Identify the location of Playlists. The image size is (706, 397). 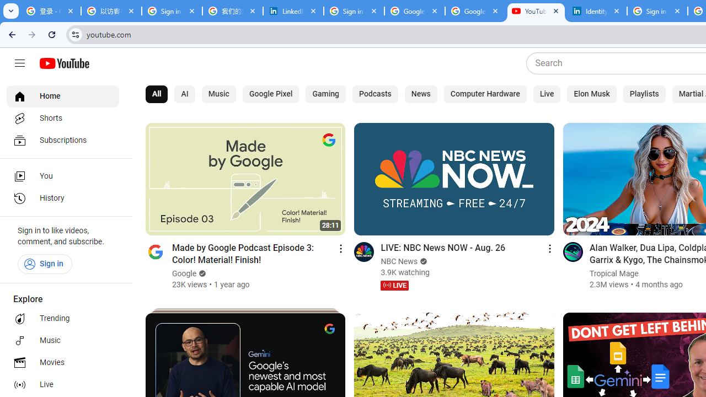
(644, 94).